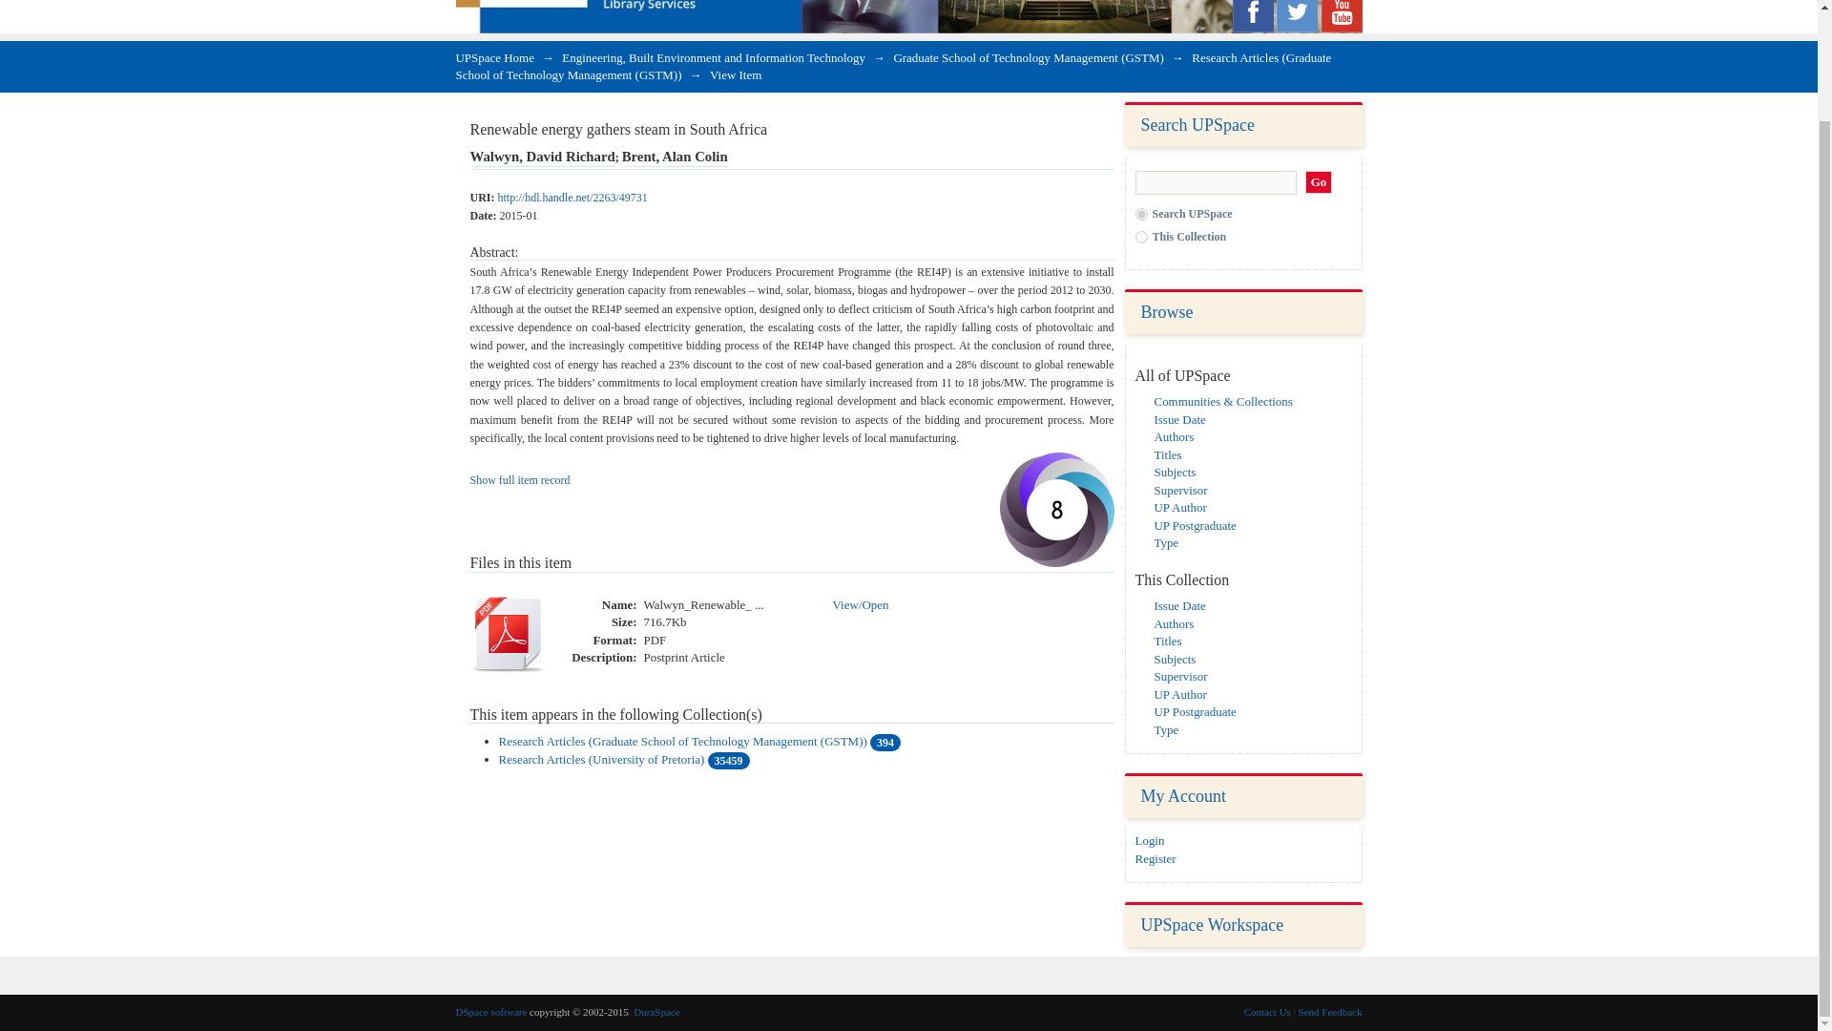 The height and width of the screenshot is (1031, 1832). Describe the element at coordinates (1180, 490) in the screenshot. I see `Supervisor` at that location.